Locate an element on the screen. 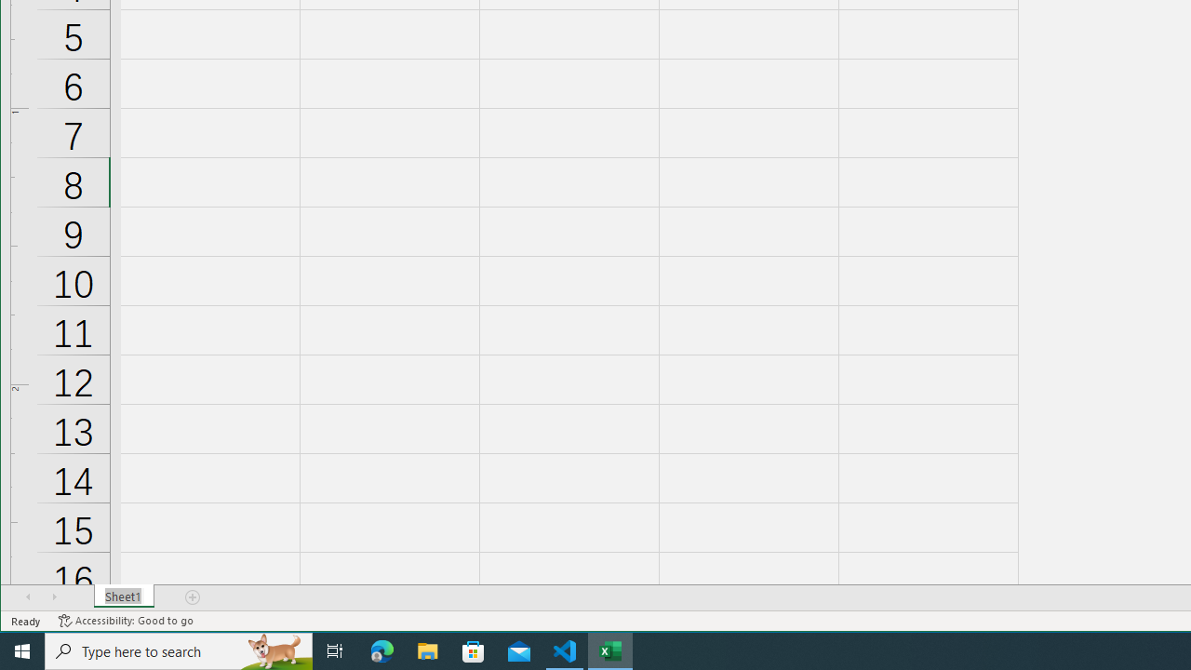 The height and width of the screenshot is (670, 1191). File Explorer is located at coordinates (428, 651).